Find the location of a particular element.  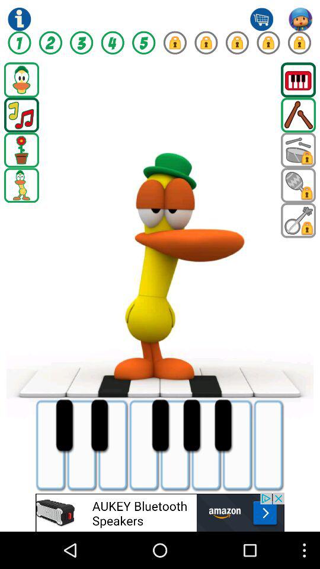

next page is located at coordinates (299, 185).